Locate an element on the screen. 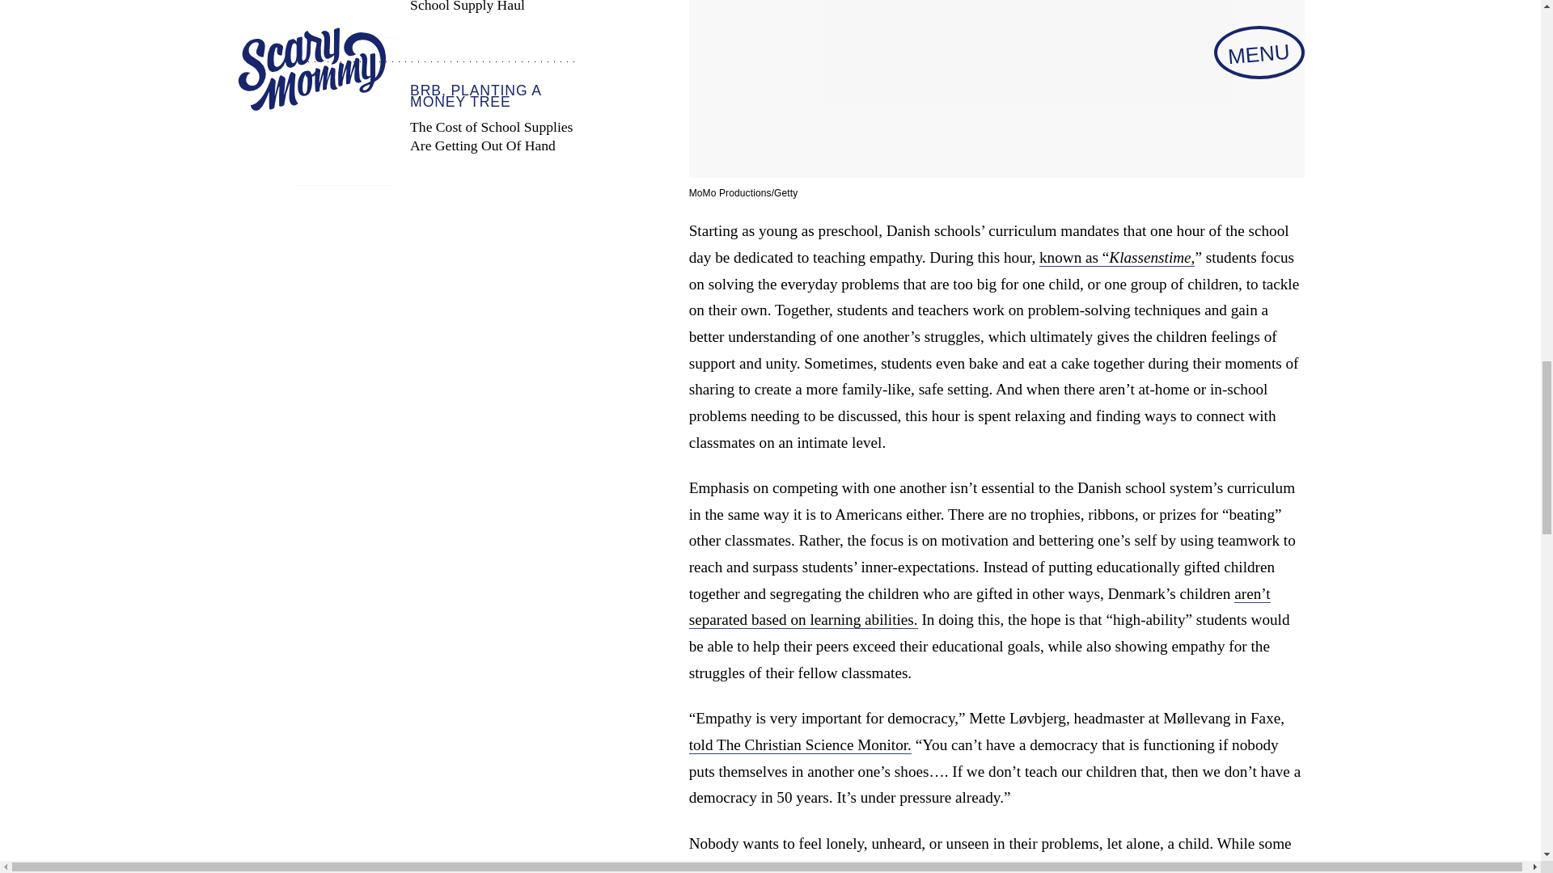  told The Christian Science Monitor. is located at coordinates (801, 745).